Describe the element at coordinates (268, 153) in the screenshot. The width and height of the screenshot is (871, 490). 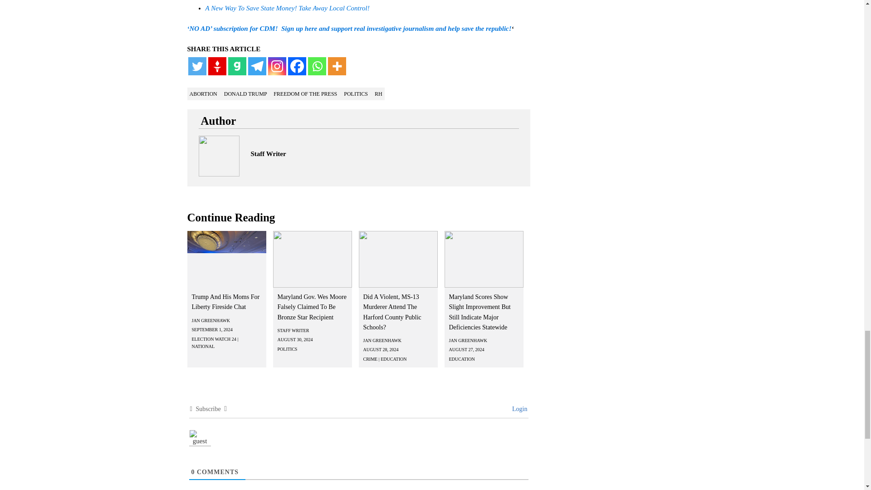
I see `Staff Writer` at that location.